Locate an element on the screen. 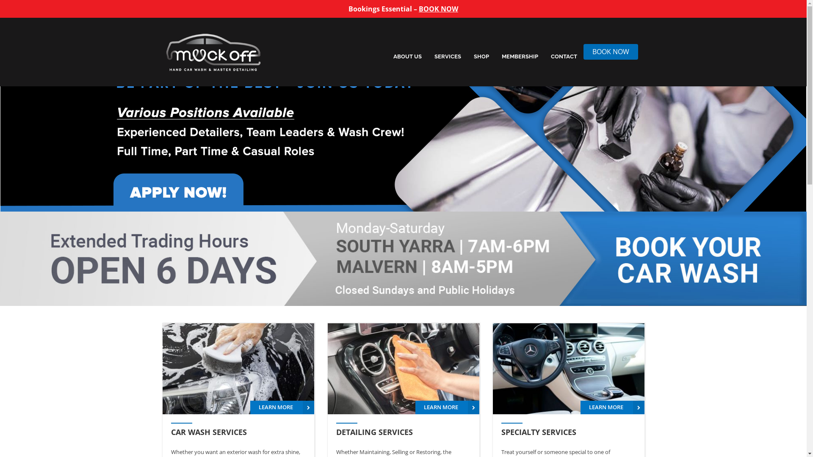  SPECIALTY SERVICES is located at coordinates (569, 432).